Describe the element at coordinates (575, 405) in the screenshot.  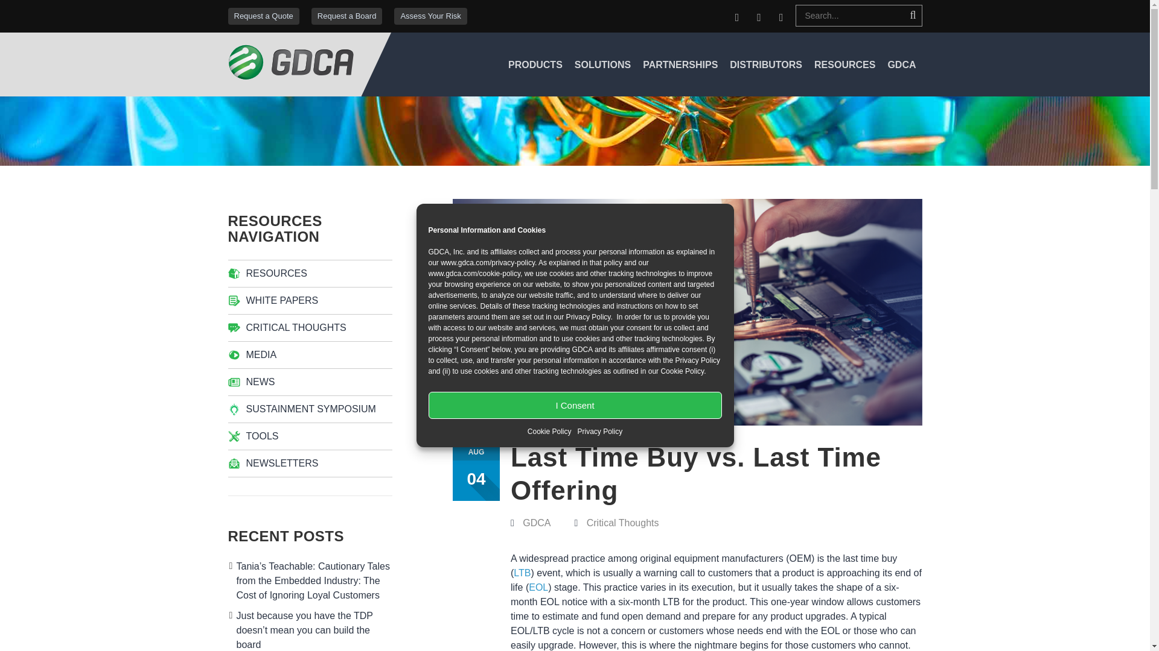
I see `I Consent` at that location.